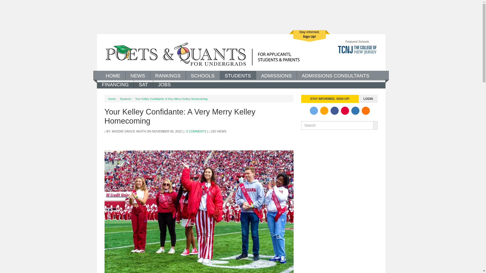  I want to click on Register, so click(309, 36).